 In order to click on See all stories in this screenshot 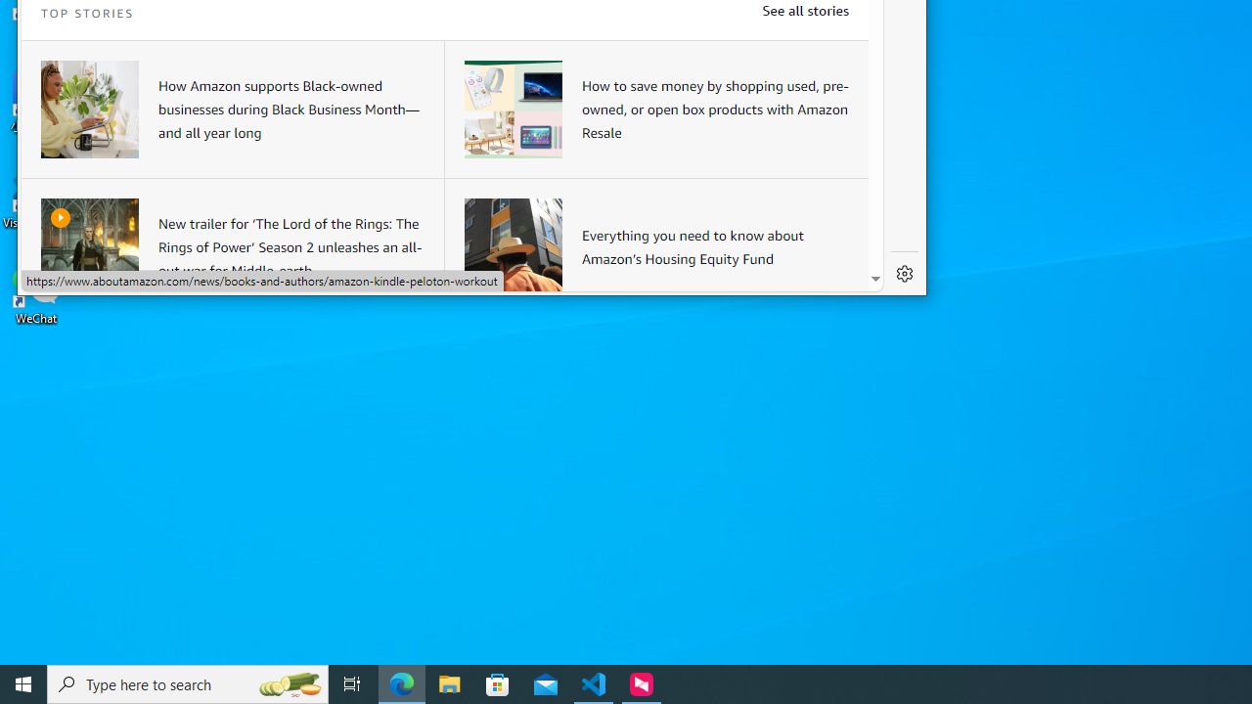, I will do `click(805, 10)`.